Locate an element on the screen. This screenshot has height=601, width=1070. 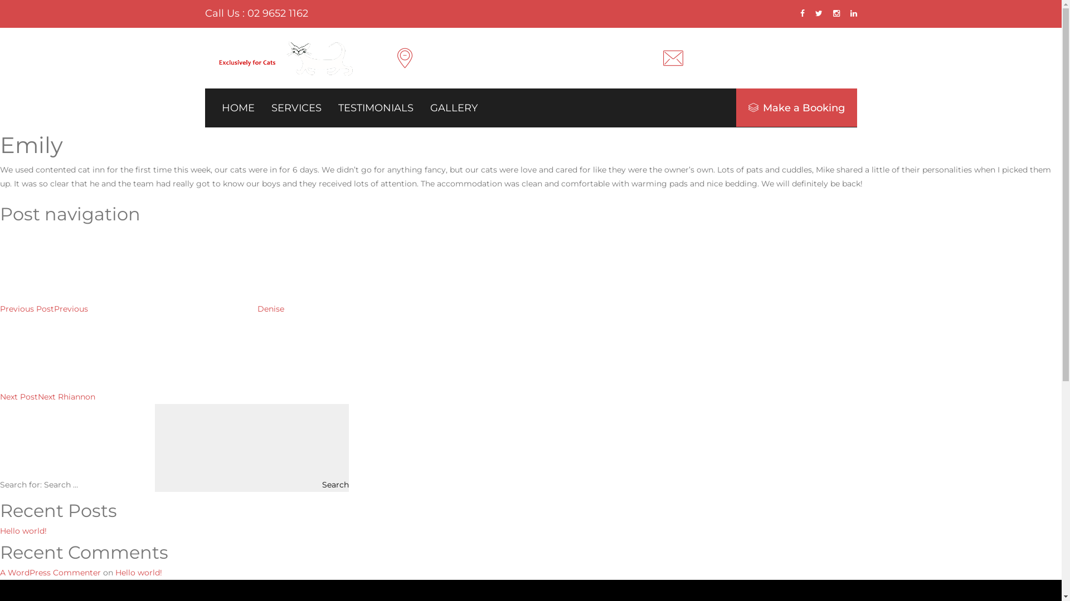
GALLERY is located at coordinates (454, 108).